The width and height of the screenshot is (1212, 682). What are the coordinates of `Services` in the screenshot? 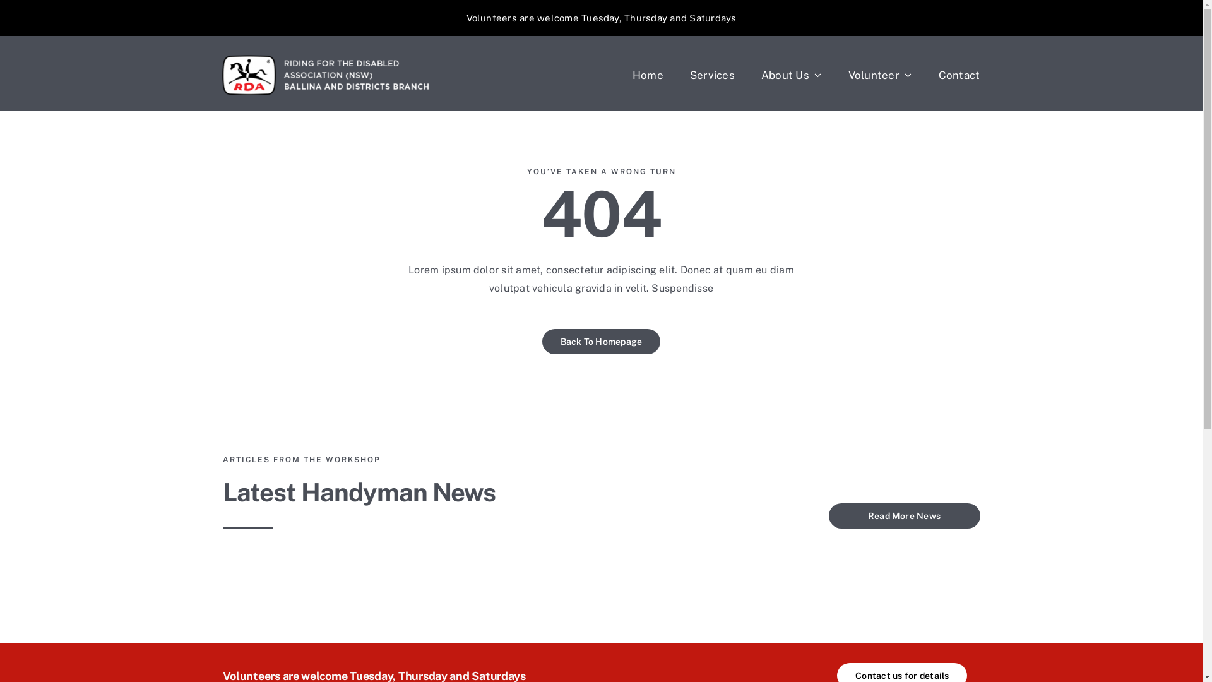 It's located at (712, 75).